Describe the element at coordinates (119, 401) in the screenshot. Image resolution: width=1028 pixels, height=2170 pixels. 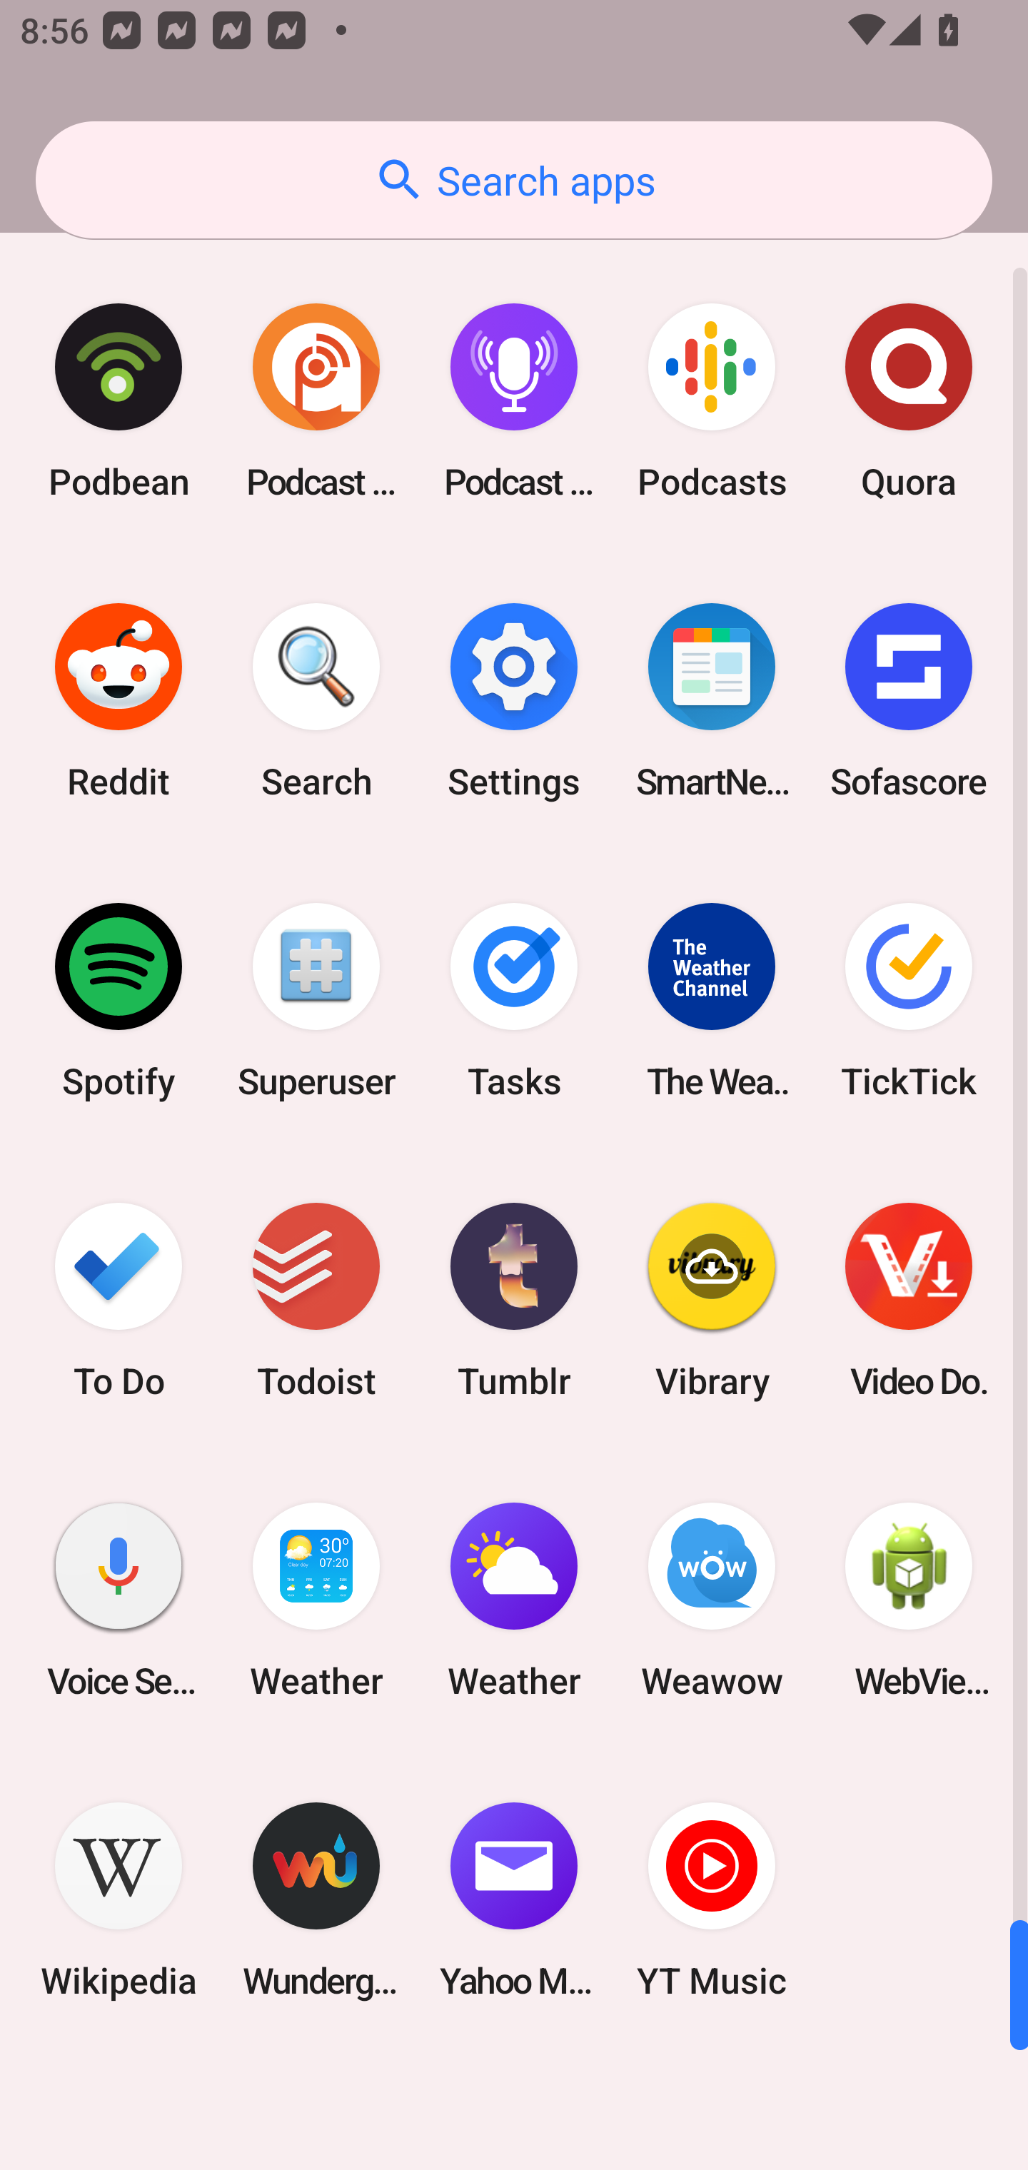
I see `Podbean` at that location.